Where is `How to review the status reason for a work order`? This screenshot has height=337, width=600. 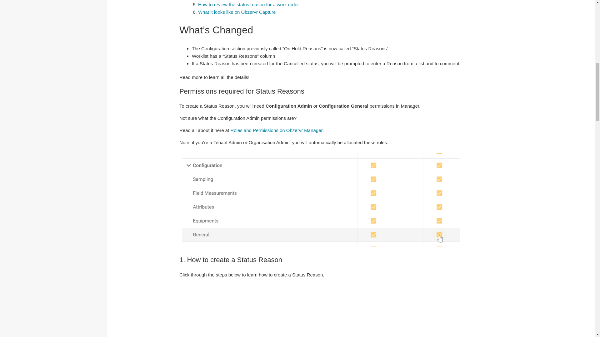 How to review the status reason for a work order is located at coordinates (248, 4).